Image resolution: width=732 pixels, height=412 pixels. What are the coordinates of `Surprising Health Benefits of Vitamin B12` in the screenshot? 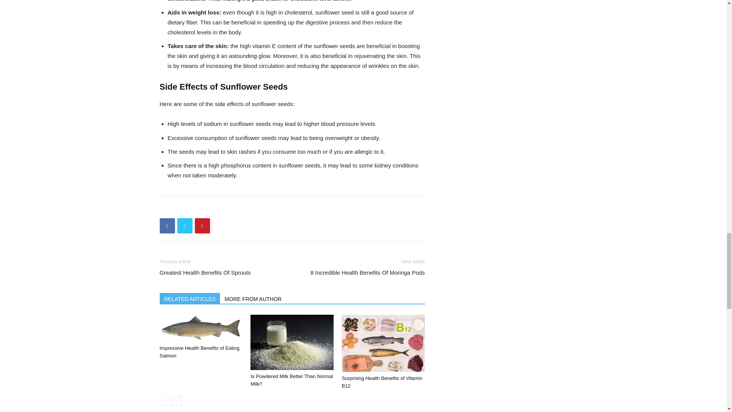 It's located at (383, 343).